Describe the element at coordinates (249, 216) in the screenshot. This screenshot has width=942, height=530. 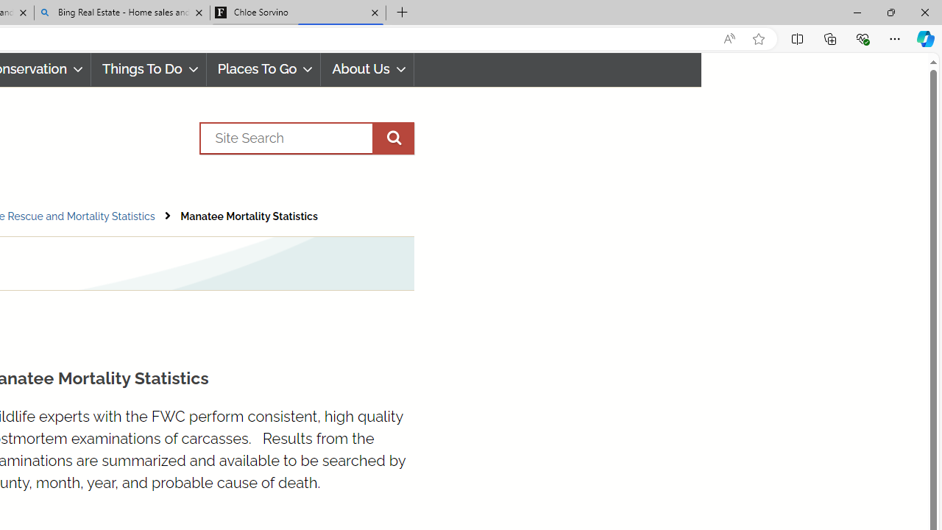
I see `Manatee Mortality Statistics` at that location.